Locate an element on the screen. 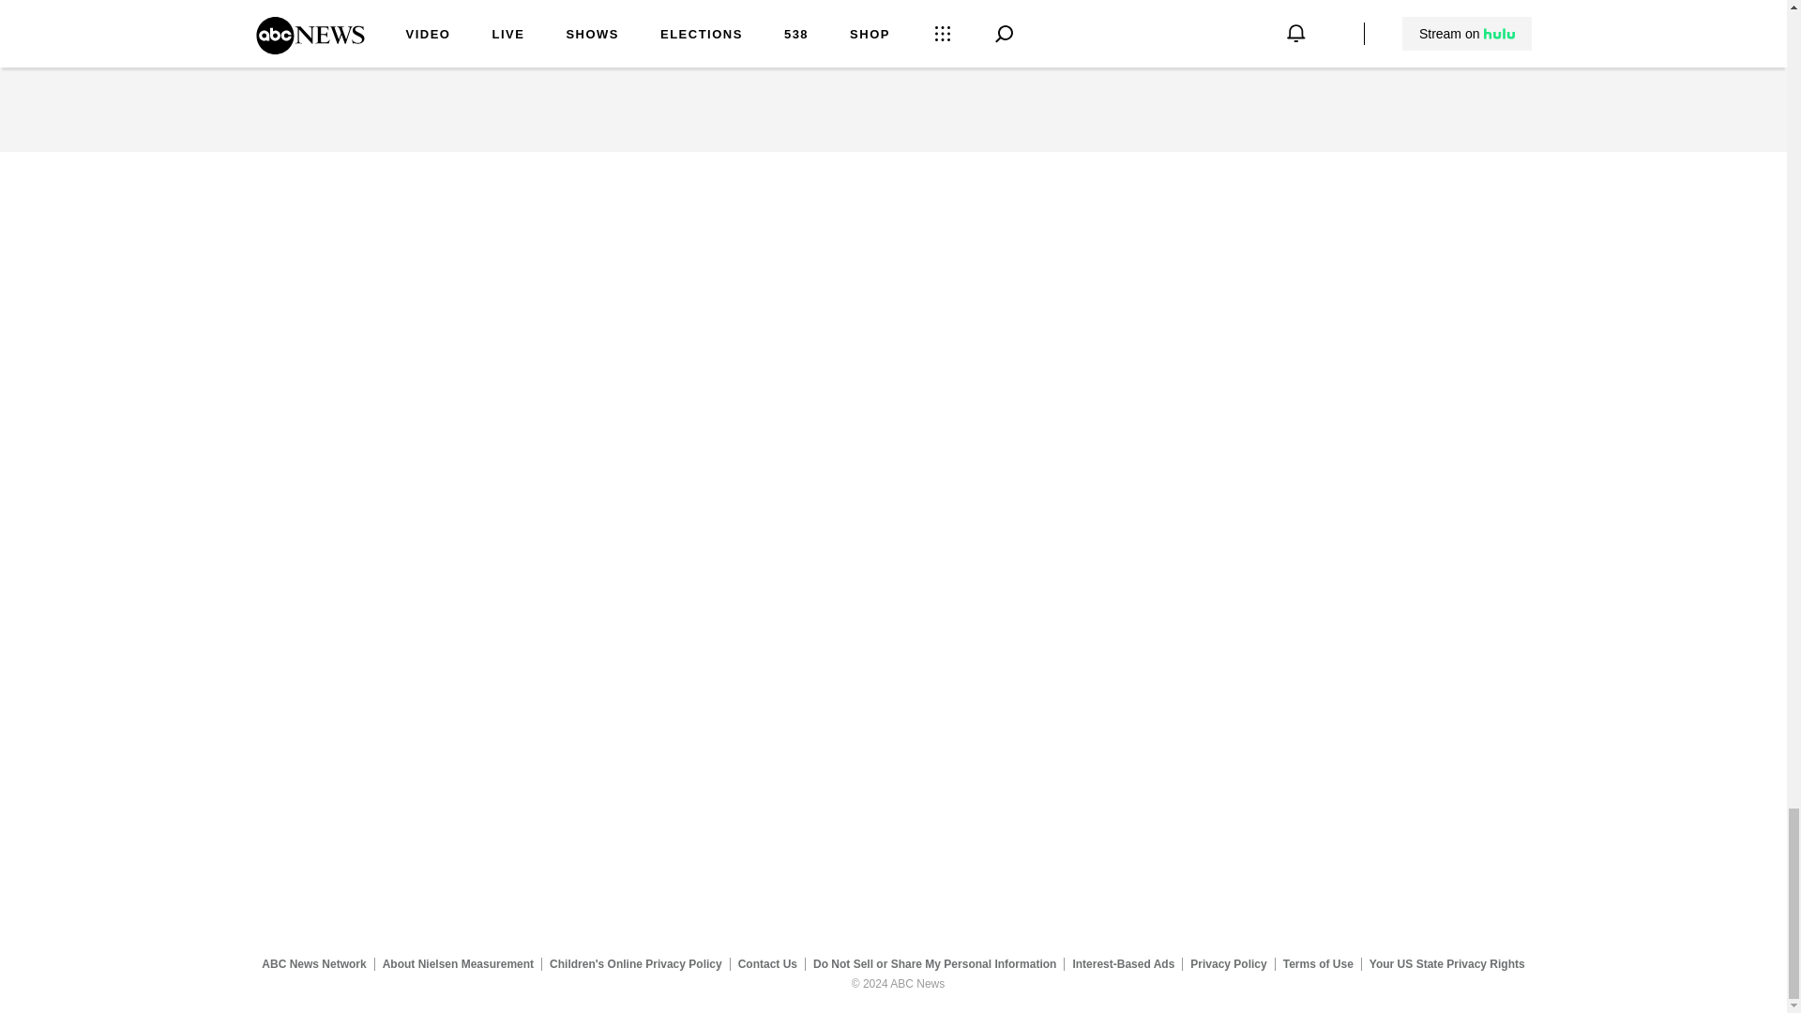 Image resolution: width=1801 pixels, height=1013 pixels. ABC News Network is located at coordinates (313, 963).